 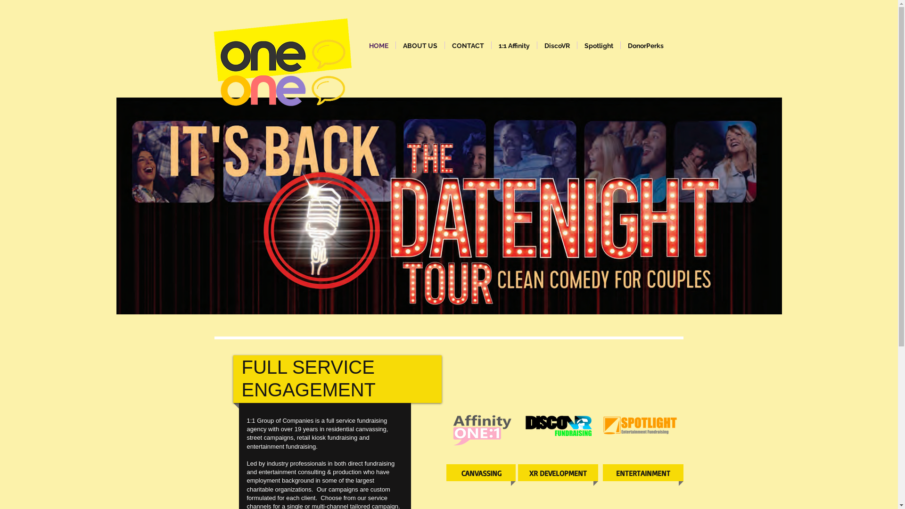 I want to click on HAND1.png, so click(x=481, y=430).